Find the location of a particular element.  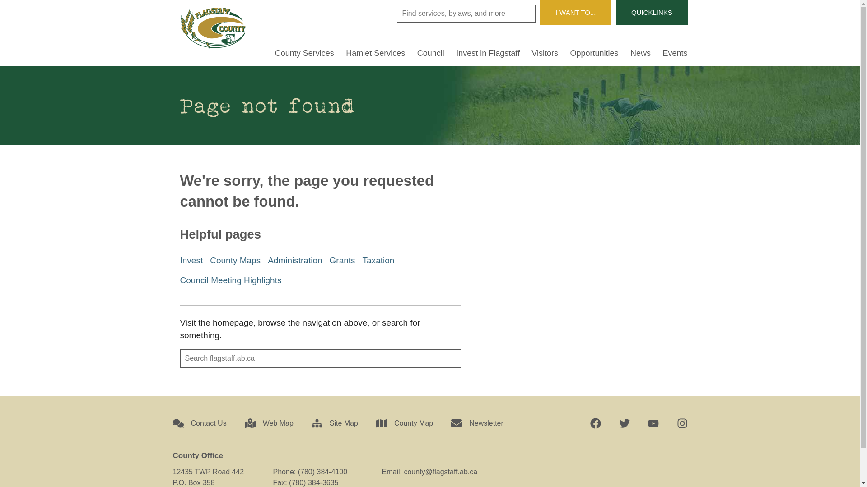

Invest is located at coordinates (191, 261).